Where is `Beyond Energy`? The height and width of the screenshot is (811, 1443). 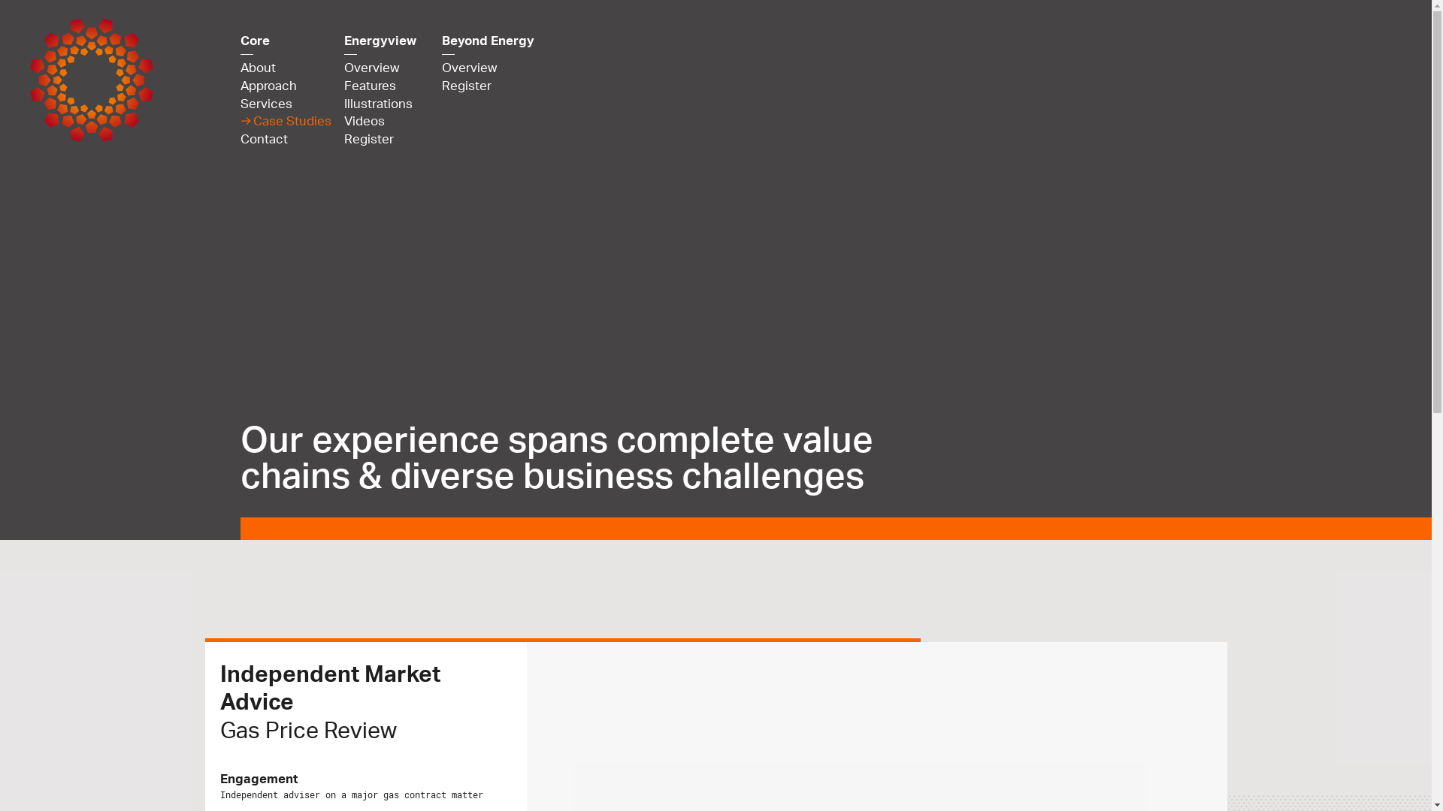
Beyond Energy is located at coordinates (489, 41).